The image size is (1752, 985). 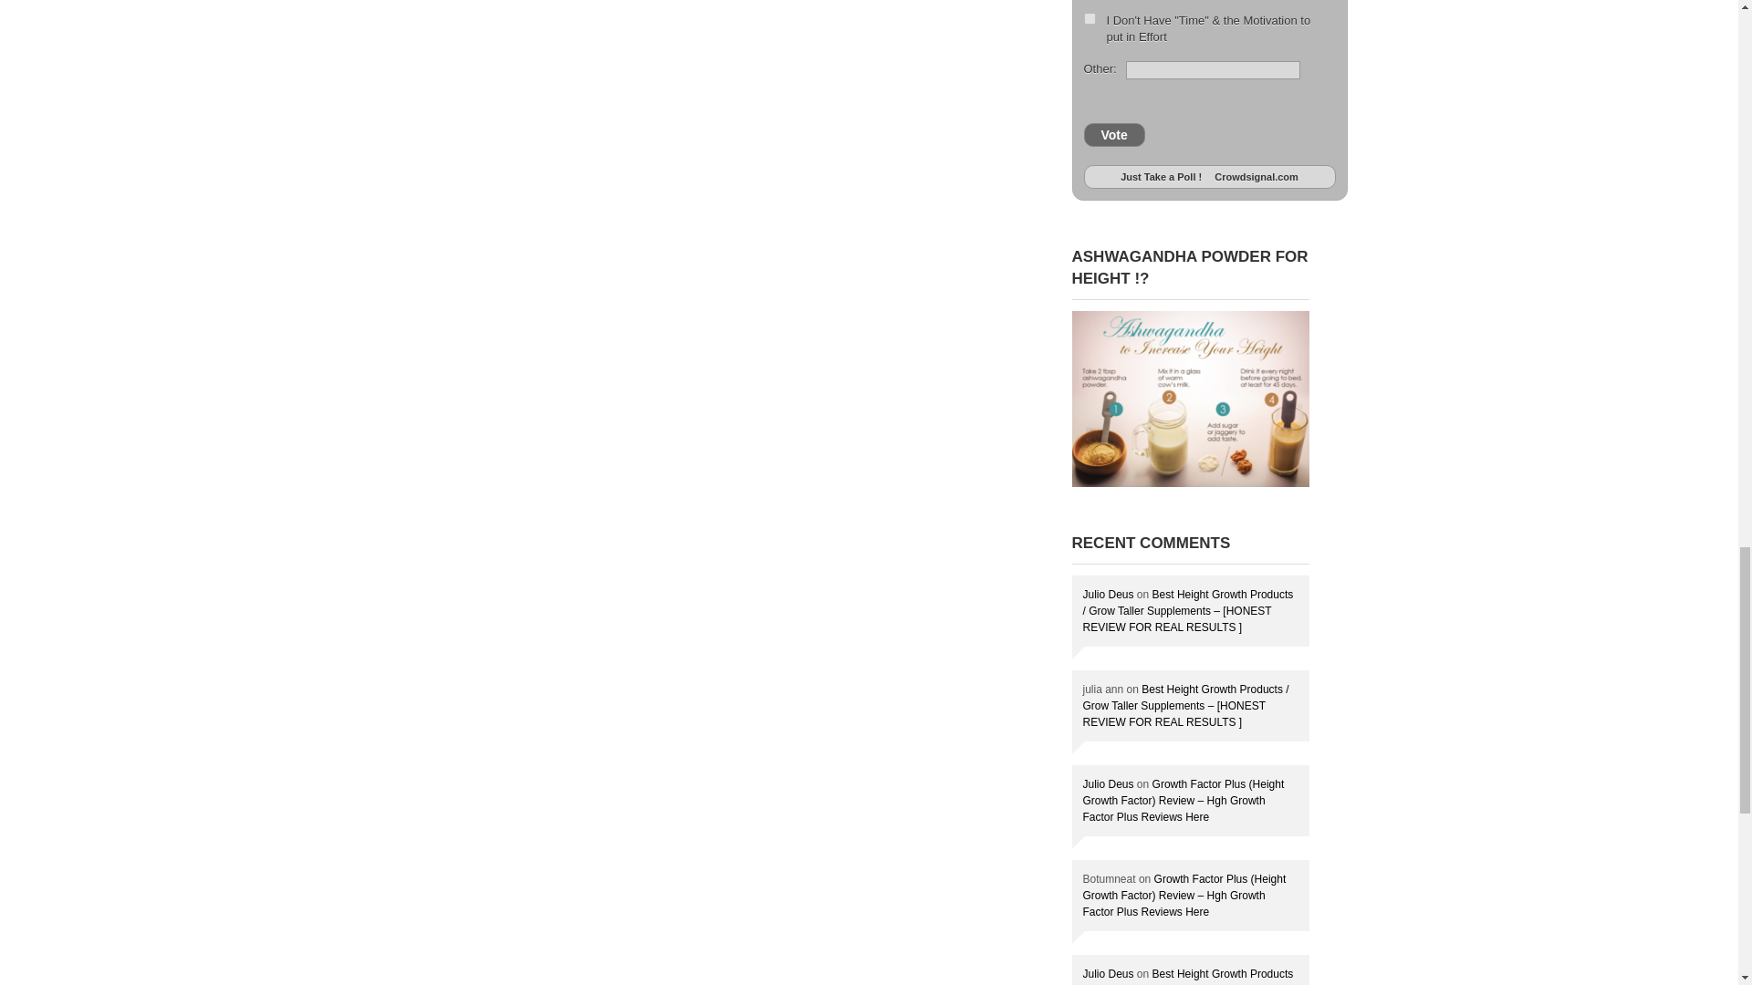 I want to click on Just Take a Poll !, so click(x=1161, y=176).